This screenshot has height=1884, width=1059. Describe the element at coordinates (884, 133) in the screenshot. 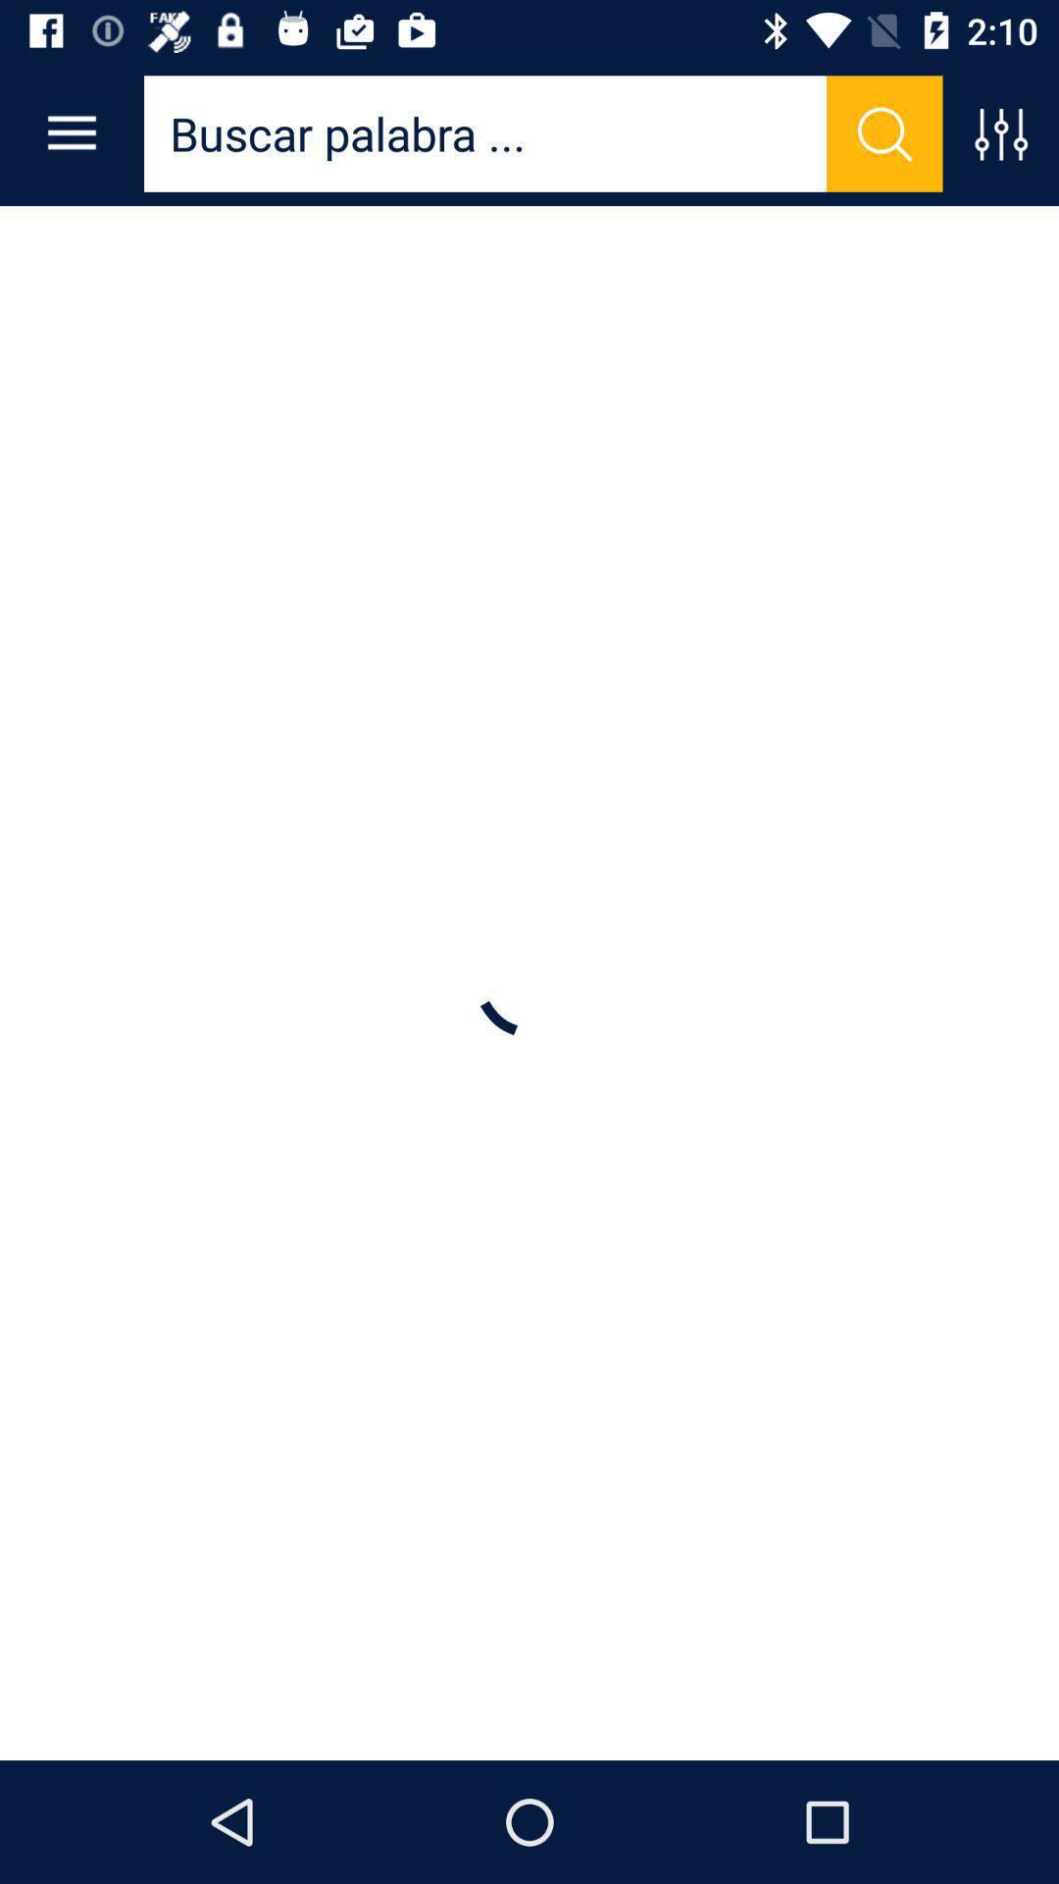

I see `press to search` at that location.